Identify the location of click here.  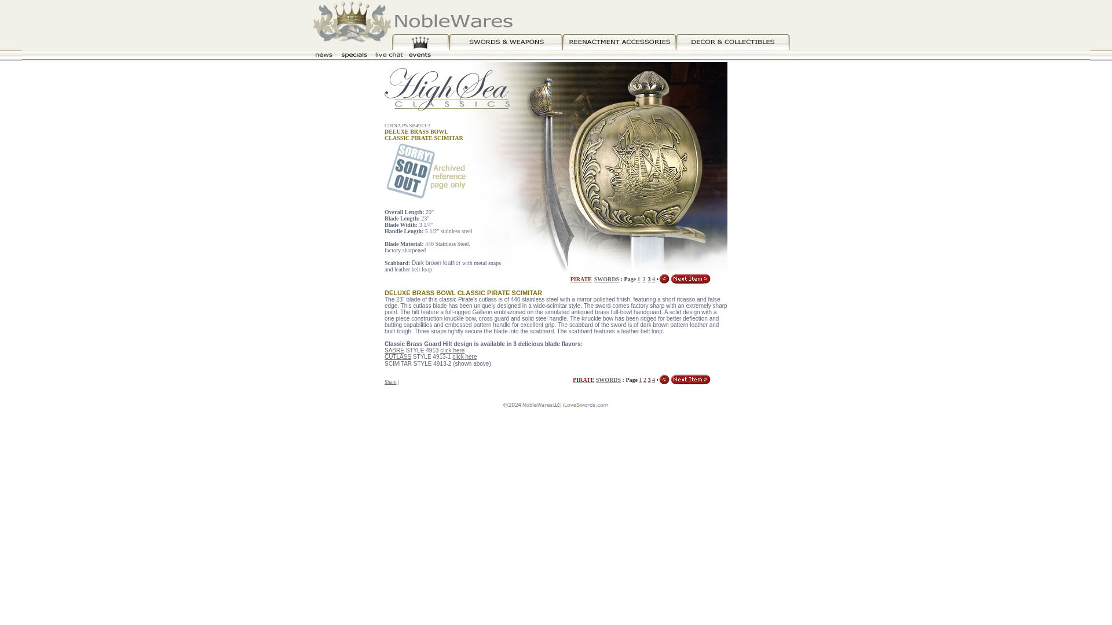
(452, 351).